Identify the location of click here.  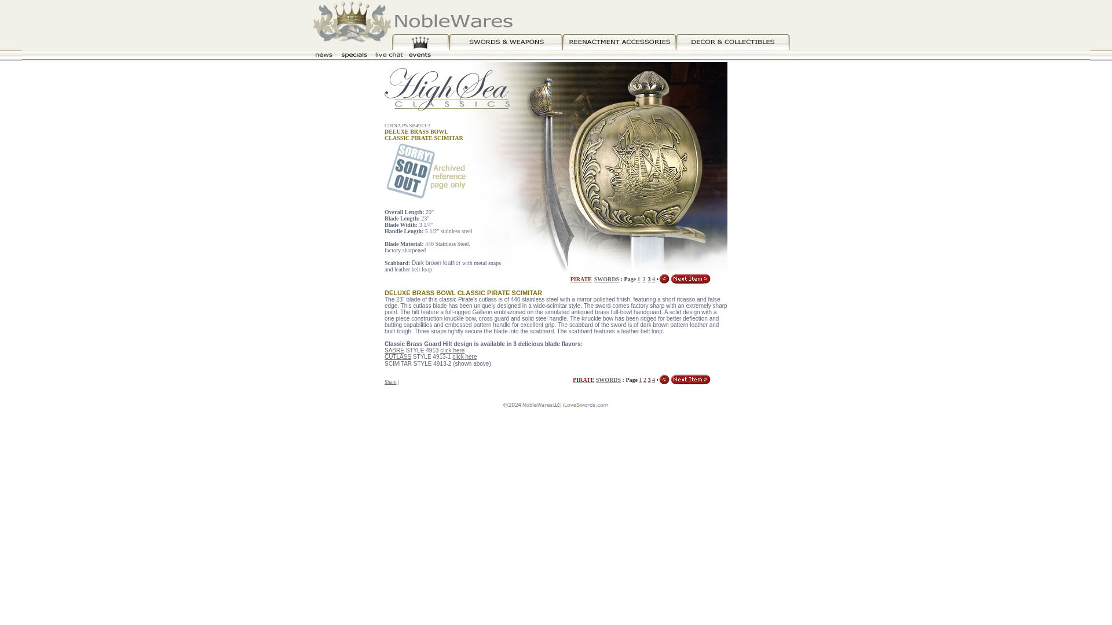
(452, 351).